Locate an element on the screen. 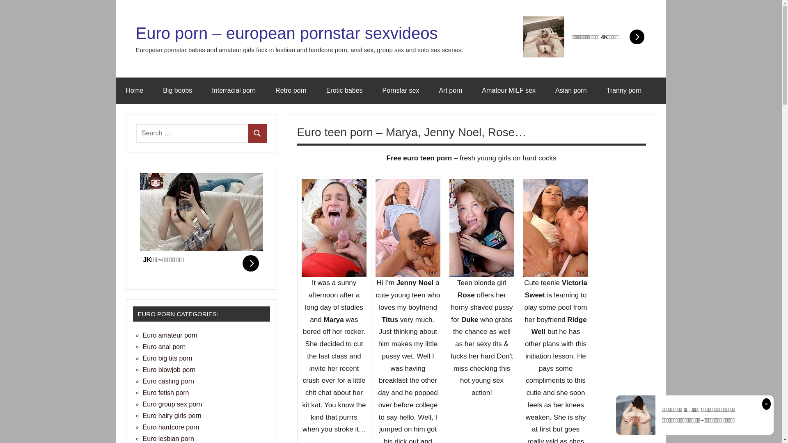 The image size is (788, 443). Skip to content is located at coordinates (116, 0).